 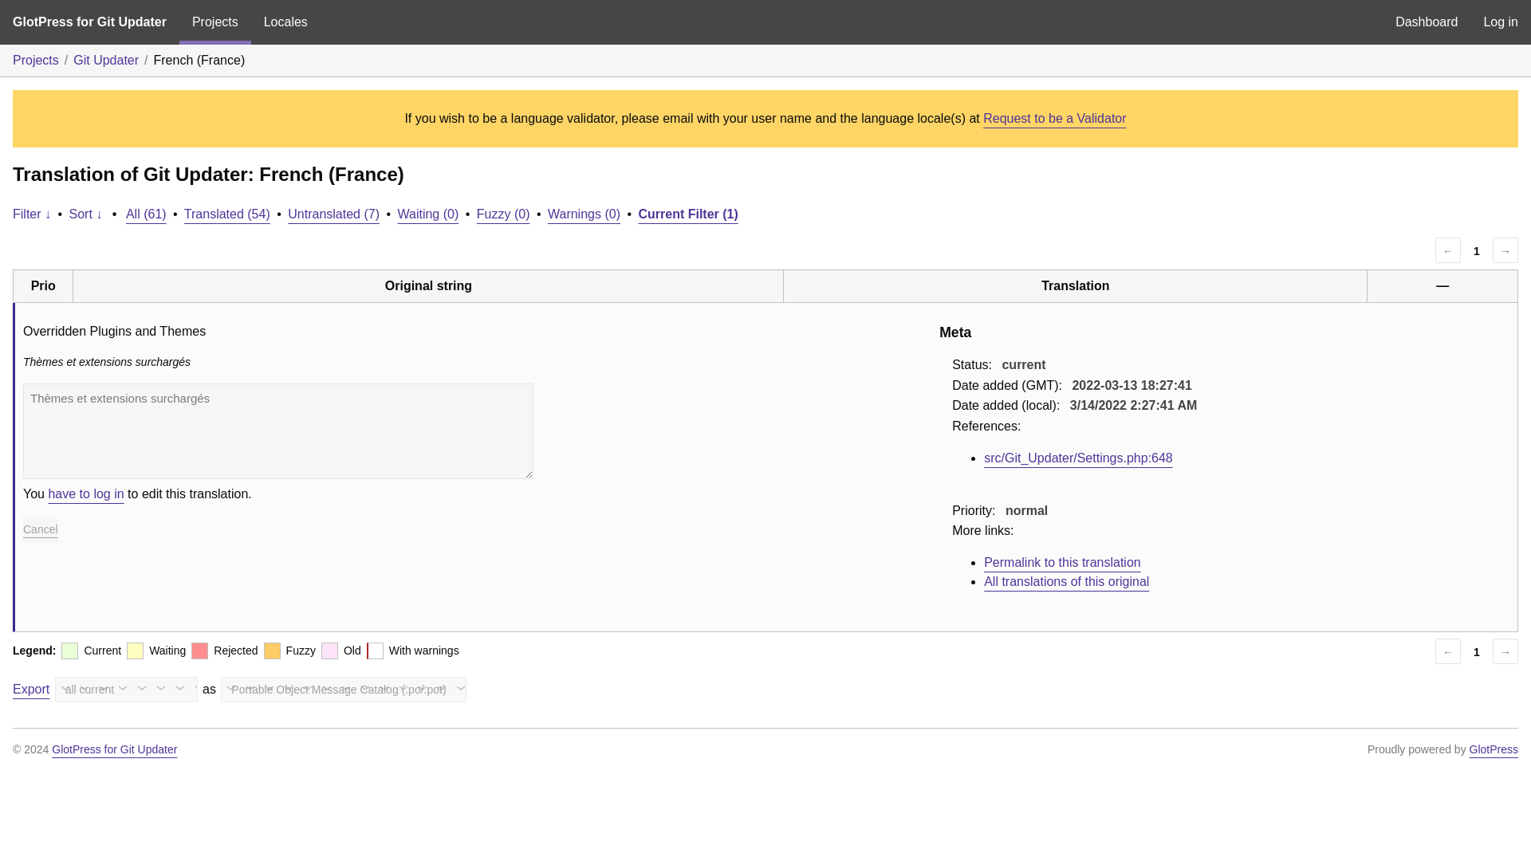 What do you see at coordinates (1054, 118) in the screenshot?
I see `Request to be a Validator` at bounding box center [1054, 118].